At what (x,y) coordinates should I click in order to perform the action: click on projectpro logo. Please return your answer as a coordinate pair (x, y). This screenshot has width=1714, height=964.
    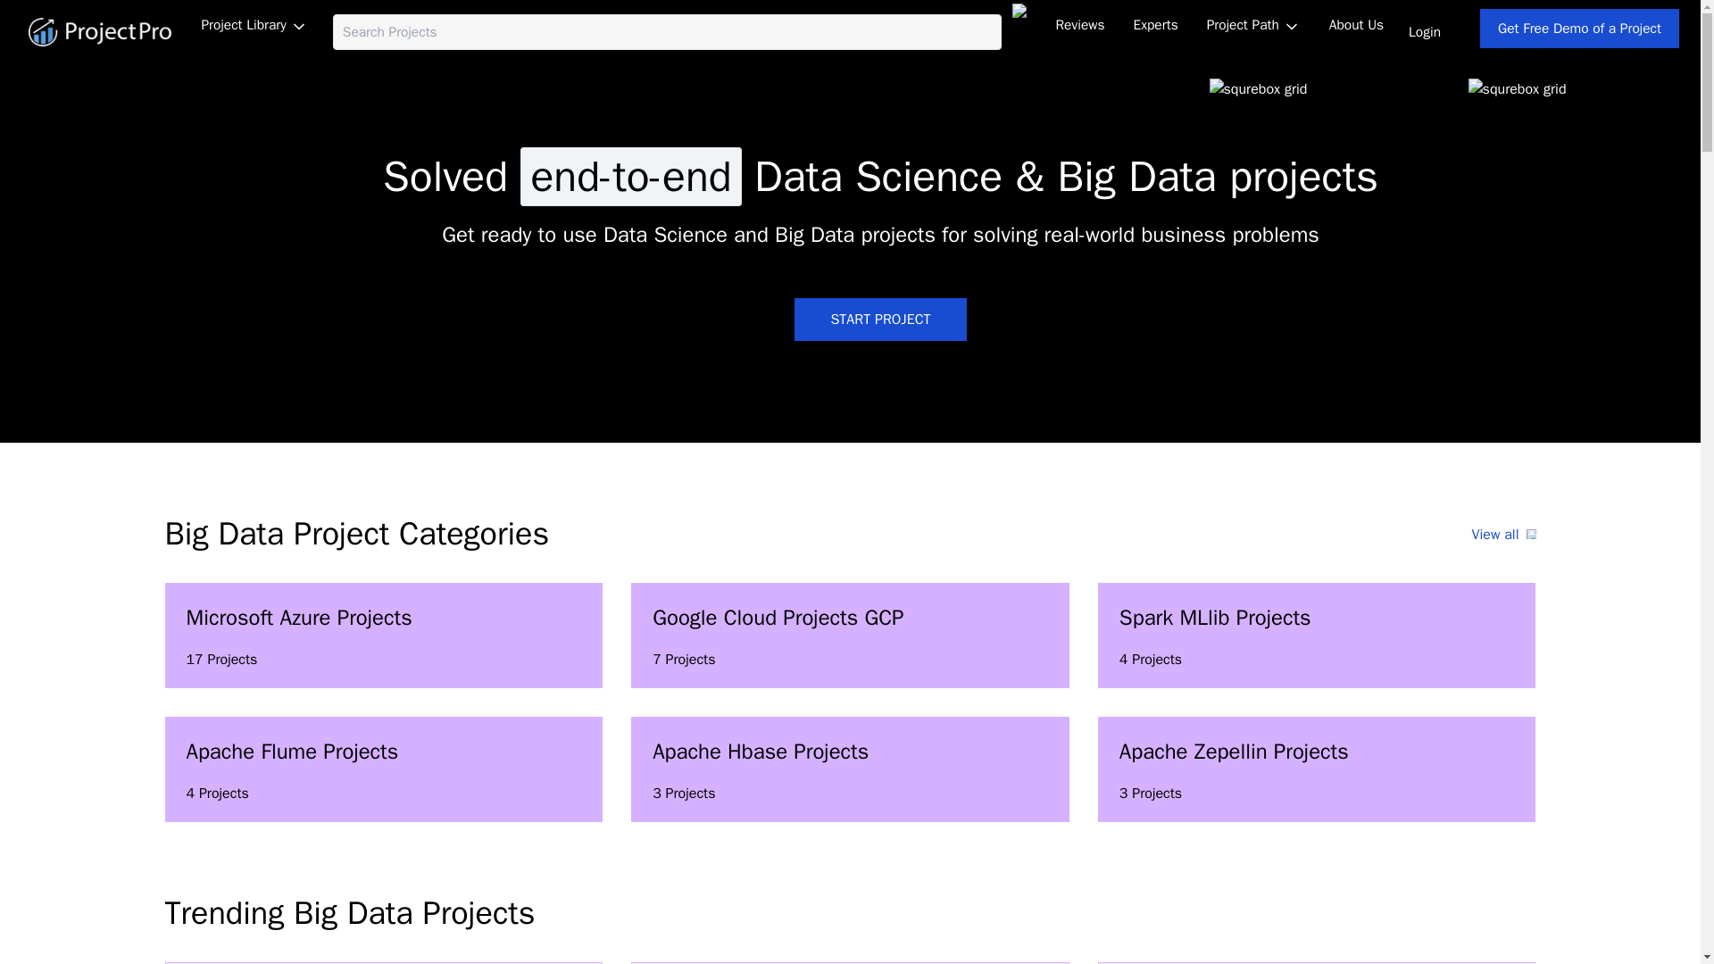
    Looking at the image, I should click on (1317, 636).